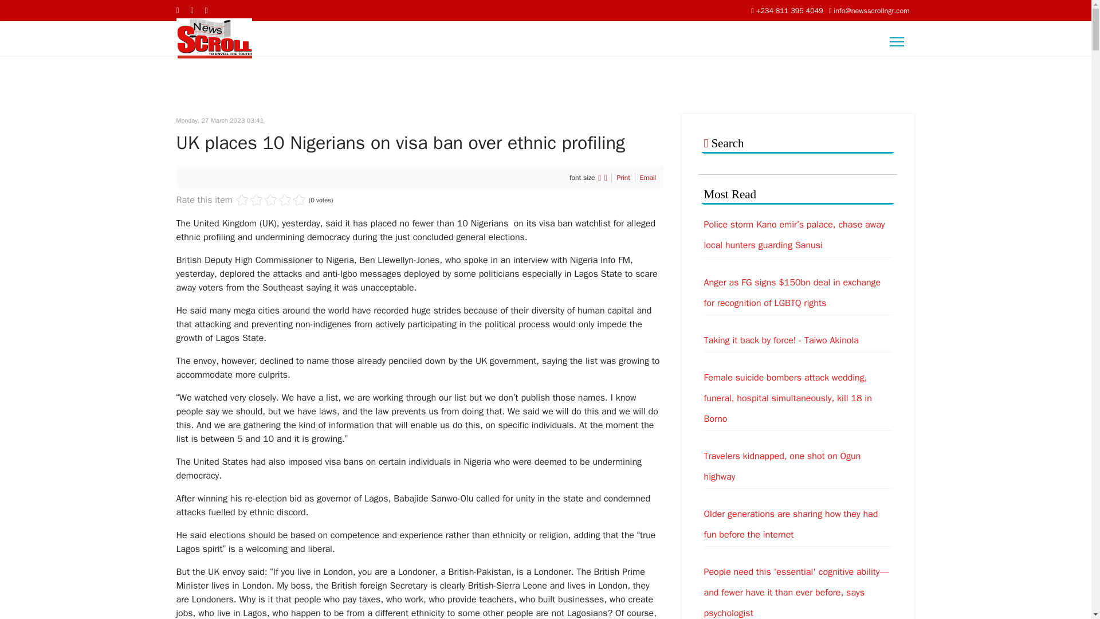  Describe the element at coordinates (242, 199) in the screenshot. I see `1` at that location.